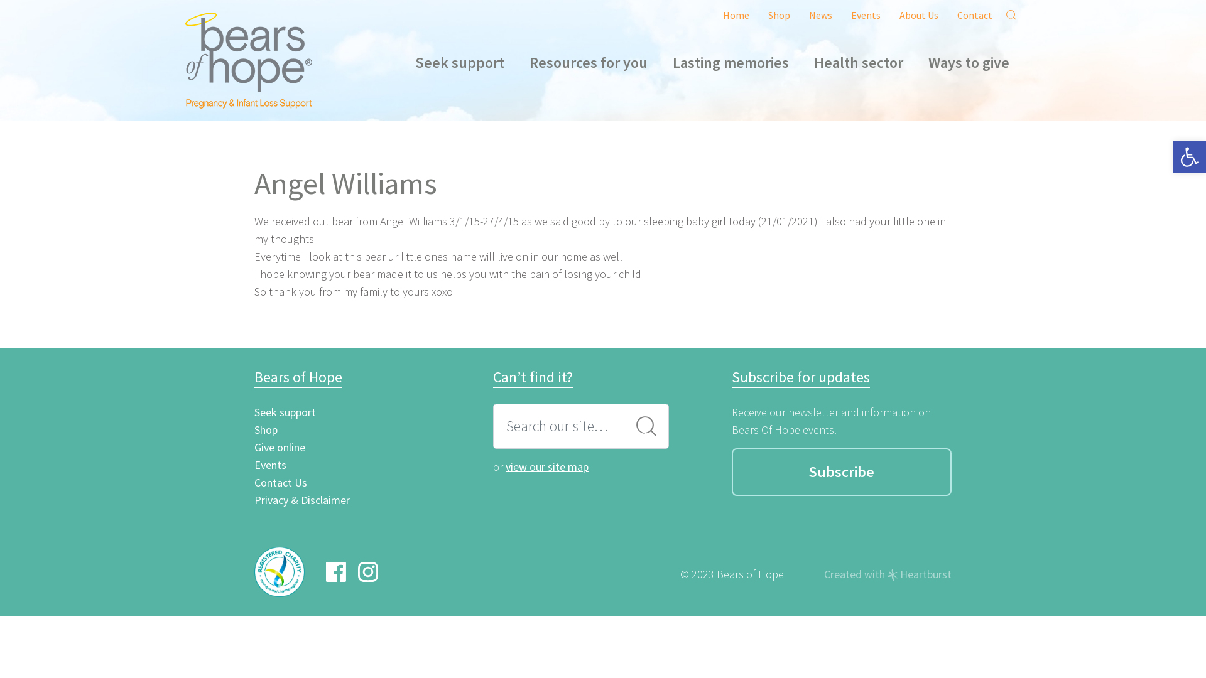 Image resolution: width=1206 pixels, height=678 pixels. What do you see at coordinates (842, 472) in the screenshot?
I see `Subscribe` at bounding box center [842, 472].